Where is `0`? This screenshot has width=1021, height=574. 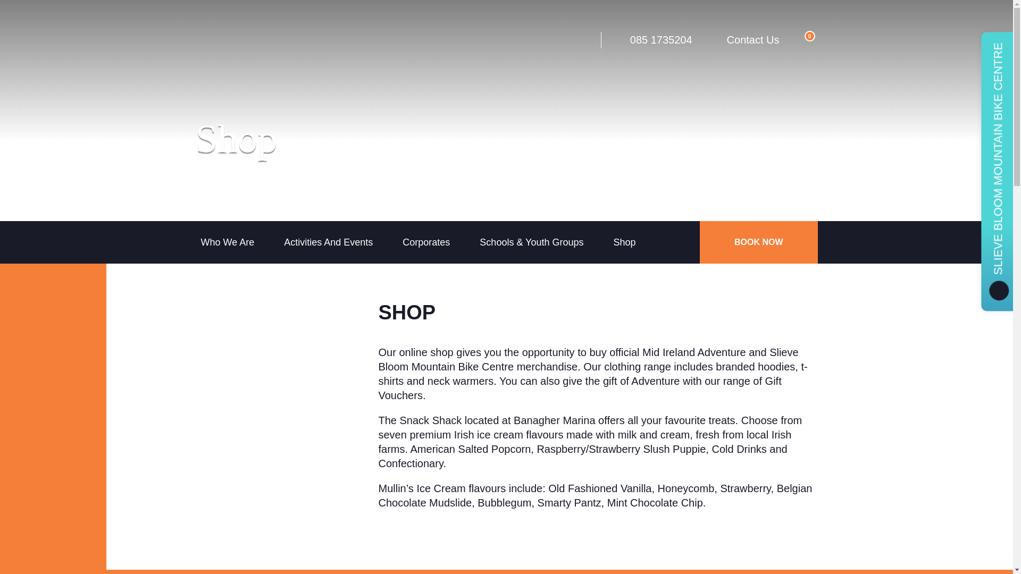
0 is located at coordinates (802, 39).